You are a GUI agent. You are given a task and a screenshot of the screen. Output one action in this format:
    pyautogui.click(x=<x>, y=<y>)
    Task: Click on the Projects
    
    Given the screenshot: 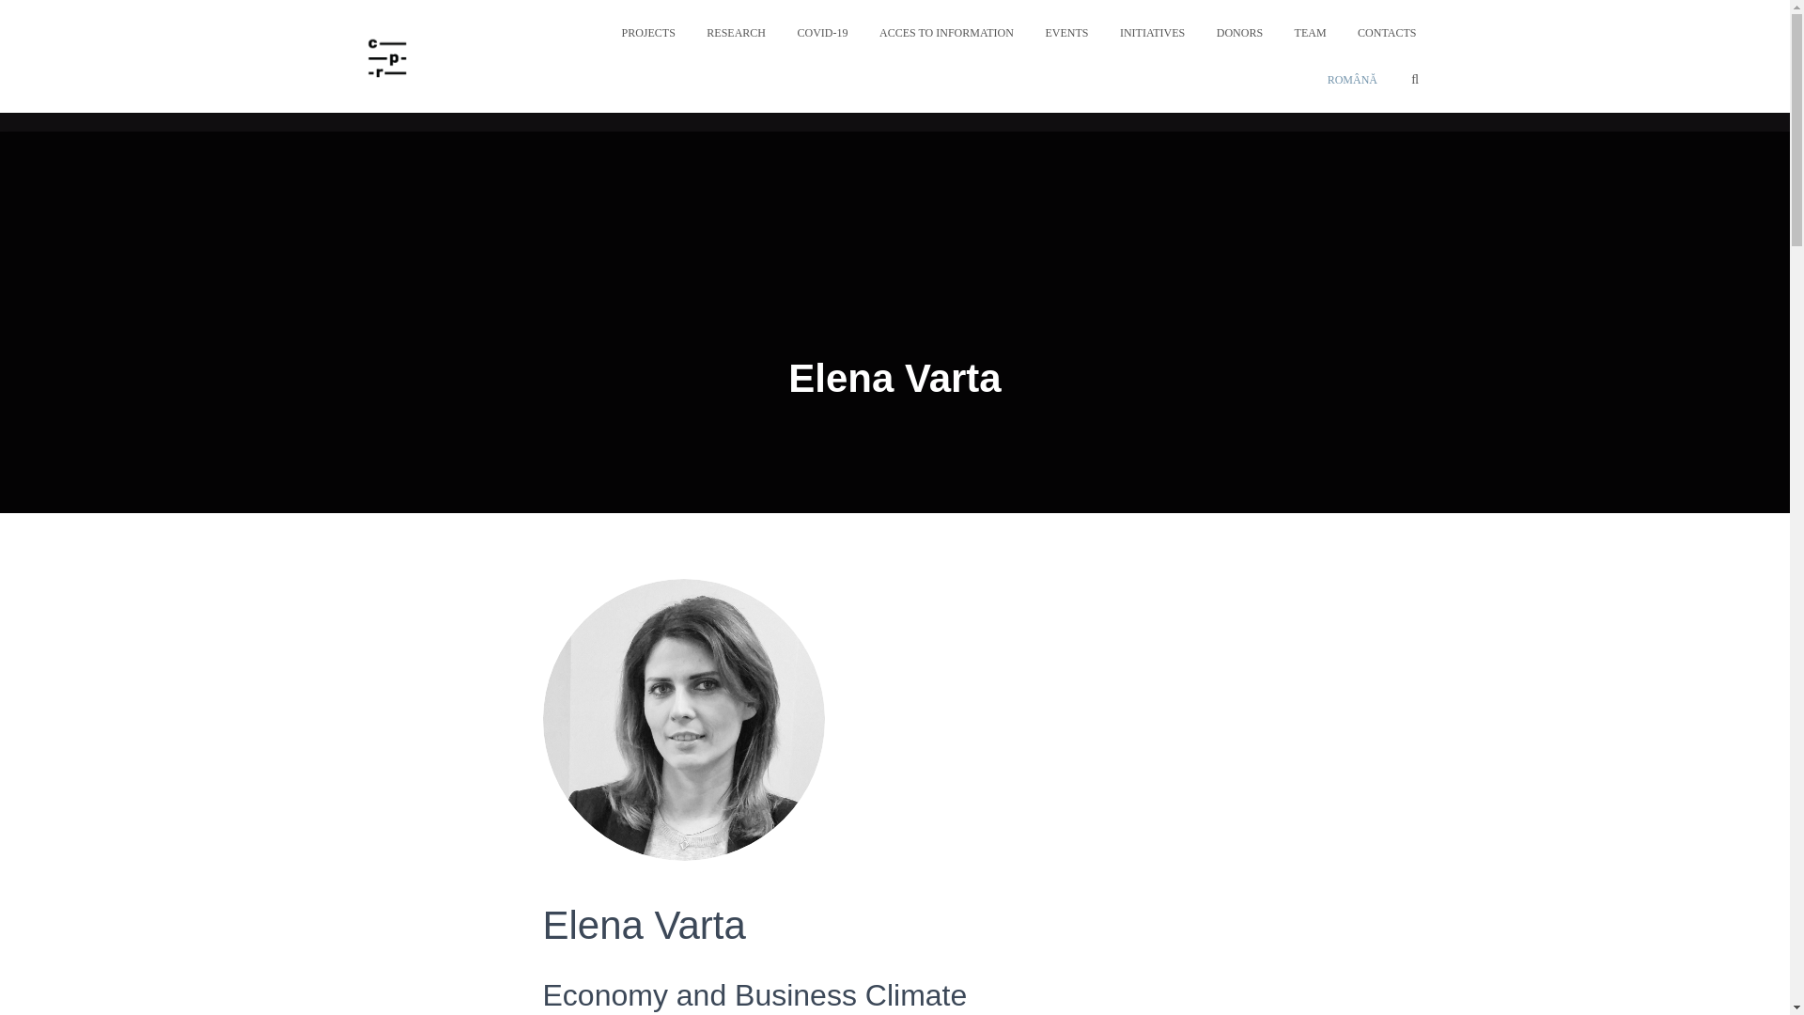 What is the action you would take?
    pyautogui.click(x=647, y=32)
    